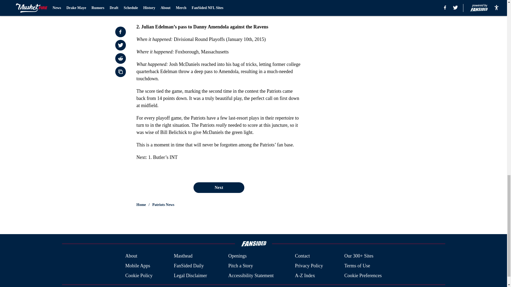 This screenshot has width=511, height=287. What do you see at coordinates (138, 266) in the screenshot?
I see `Mobile Apps` at bounding box center [138, 266].